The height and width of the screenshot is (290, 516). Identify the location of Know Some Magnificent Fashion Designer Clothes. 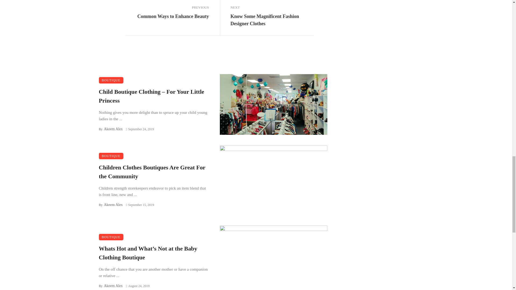
(272, 20).